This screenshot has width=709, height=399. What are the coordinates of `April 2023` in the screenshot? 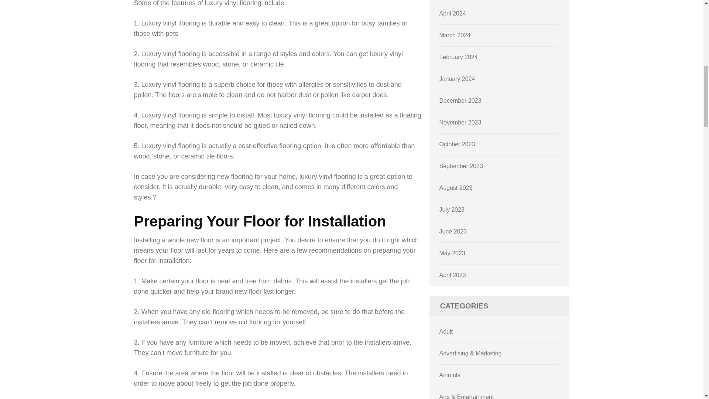 It's located at (453, 275).